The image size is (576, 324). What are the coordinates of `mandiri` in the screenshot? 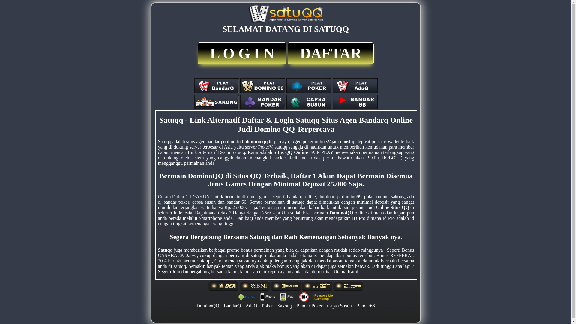 It's located at (317, 286).